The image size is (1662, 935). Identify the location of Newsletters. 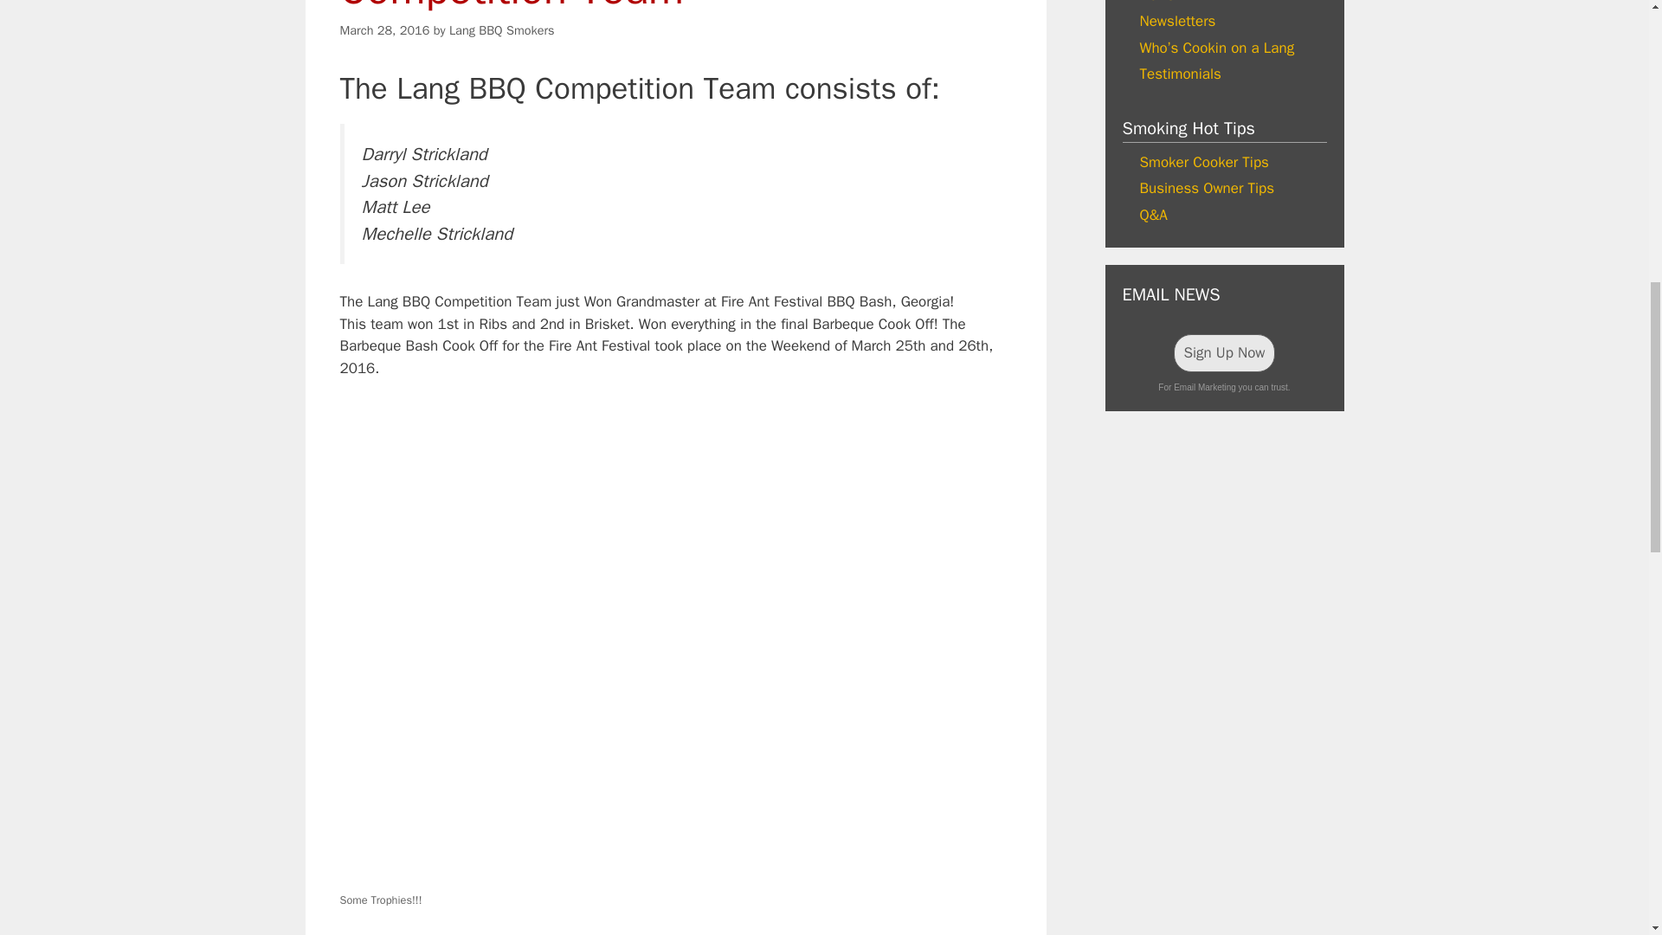
(1176, 21).